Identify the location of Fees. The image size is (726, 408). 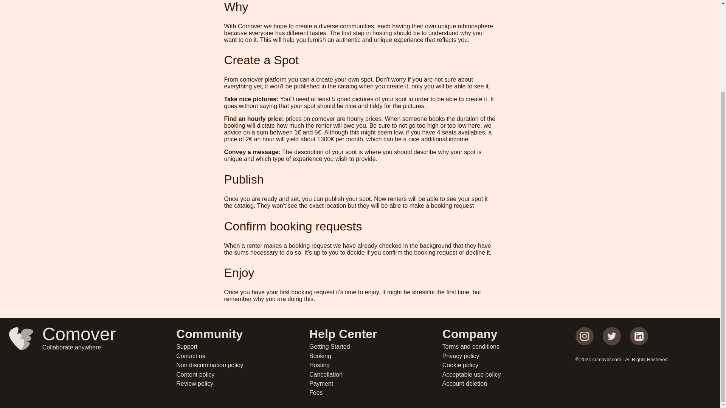
(243, 347).